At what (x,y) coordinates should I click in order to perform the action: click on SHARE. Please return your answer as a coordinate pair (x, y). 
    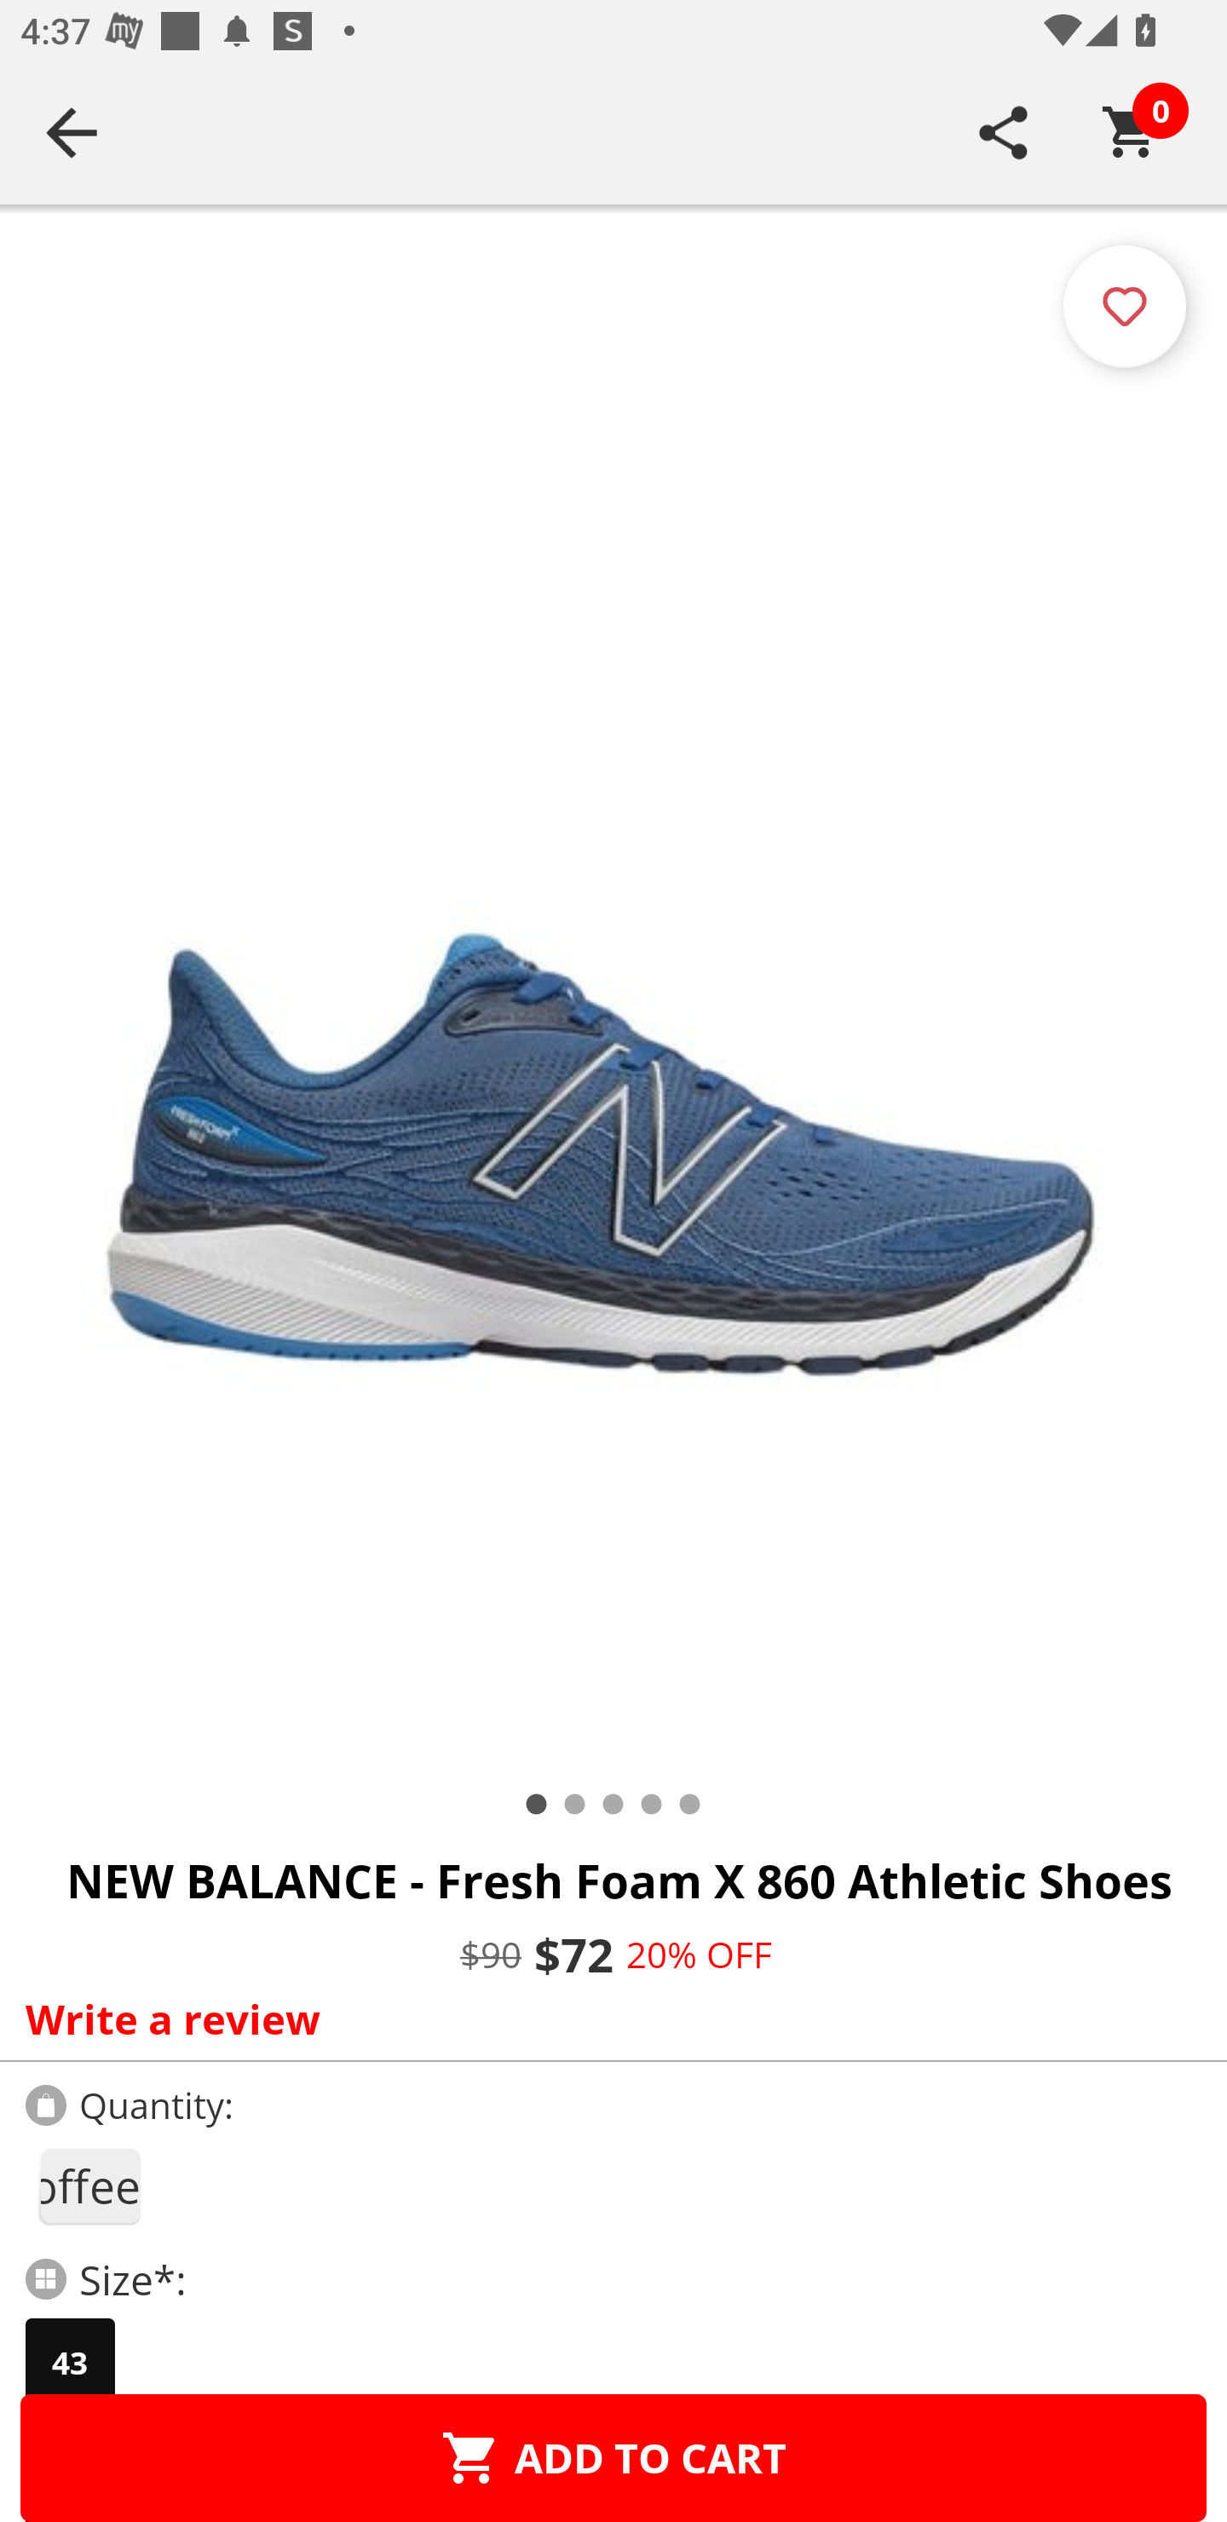
    Looking at the image, I should click on (1004, 132).